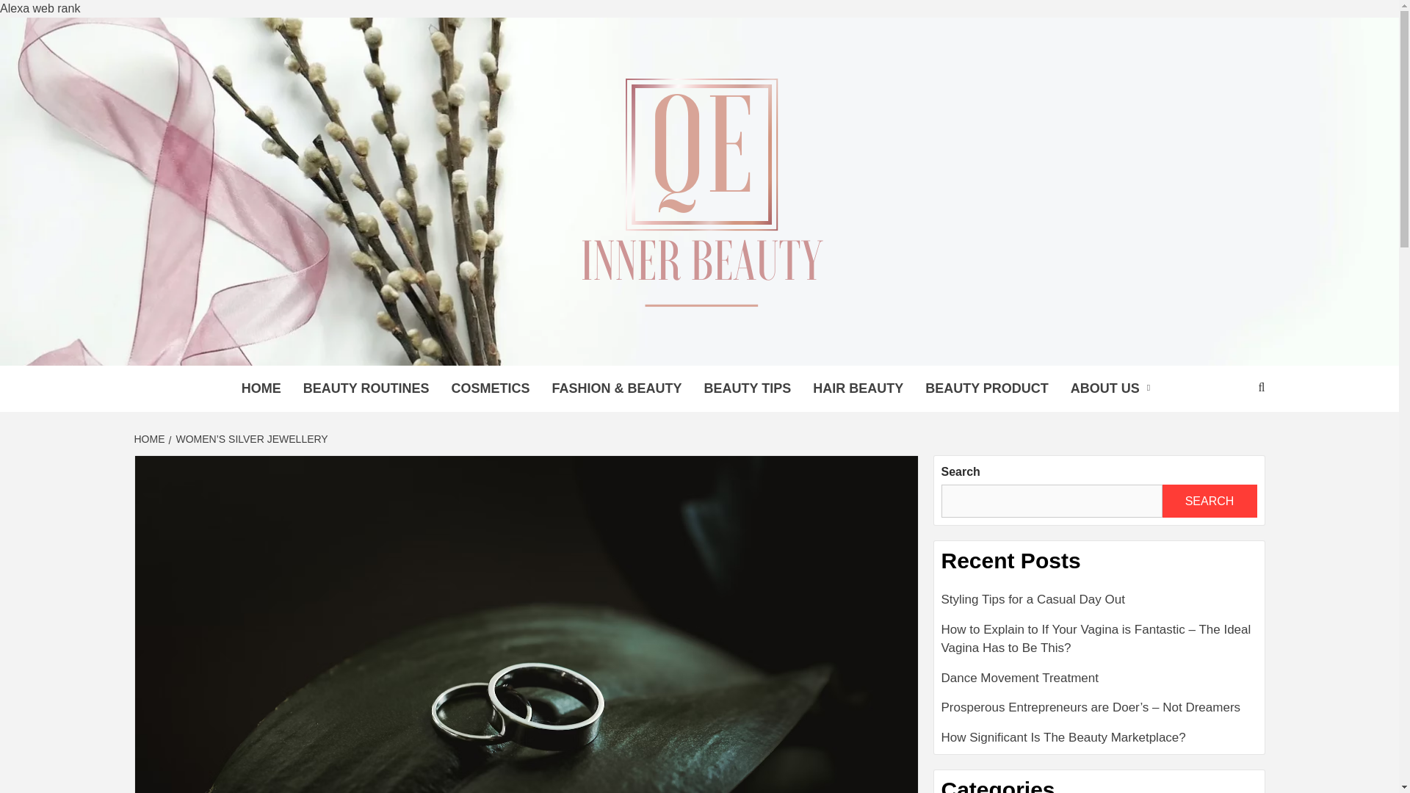 Image resolution: width=1410 pixels, height=793 pixels. Describe the element at coordinates (1099, 605) in the screenshot. I see `Styling Tips for a Casual Day Out` at that location.